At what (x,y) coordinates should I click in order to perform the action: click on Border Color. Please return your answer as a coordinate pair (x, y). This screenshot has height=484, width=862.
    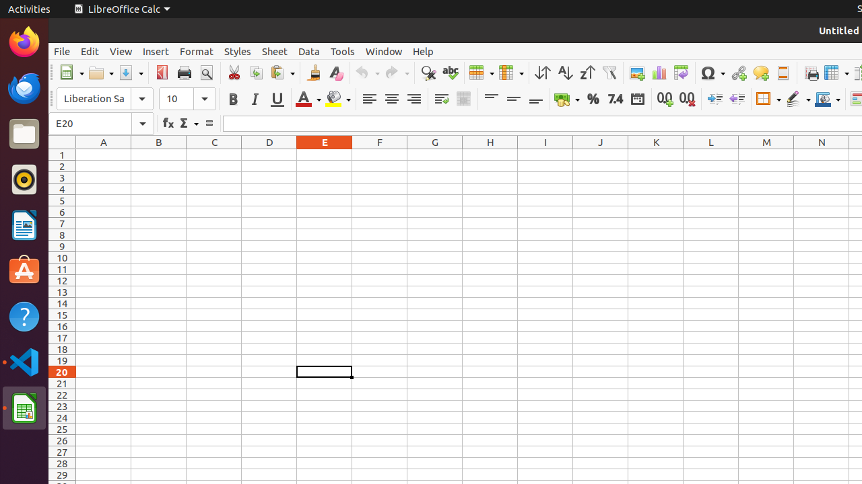
    Looking at the image, I should click on (828, 99).